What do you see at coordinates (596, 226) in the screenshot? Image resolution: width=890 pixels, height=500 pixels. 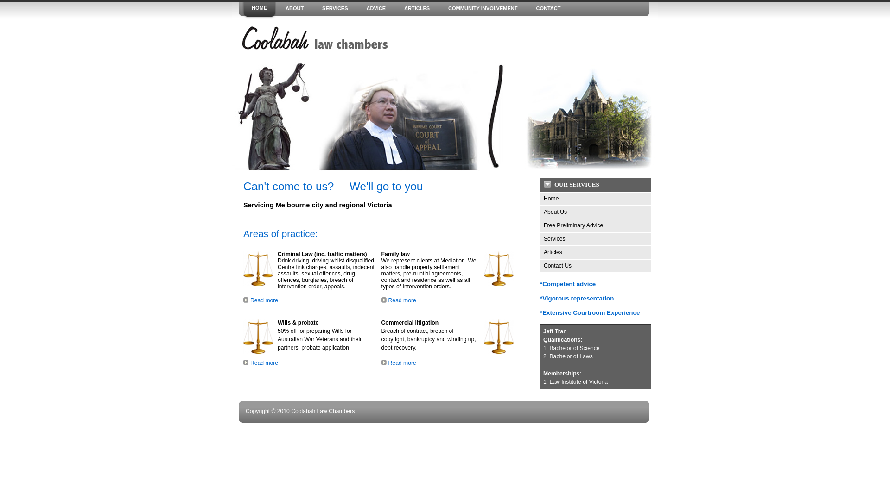 I see `Free Preliminary Advice` at bounding box center [596, 226].